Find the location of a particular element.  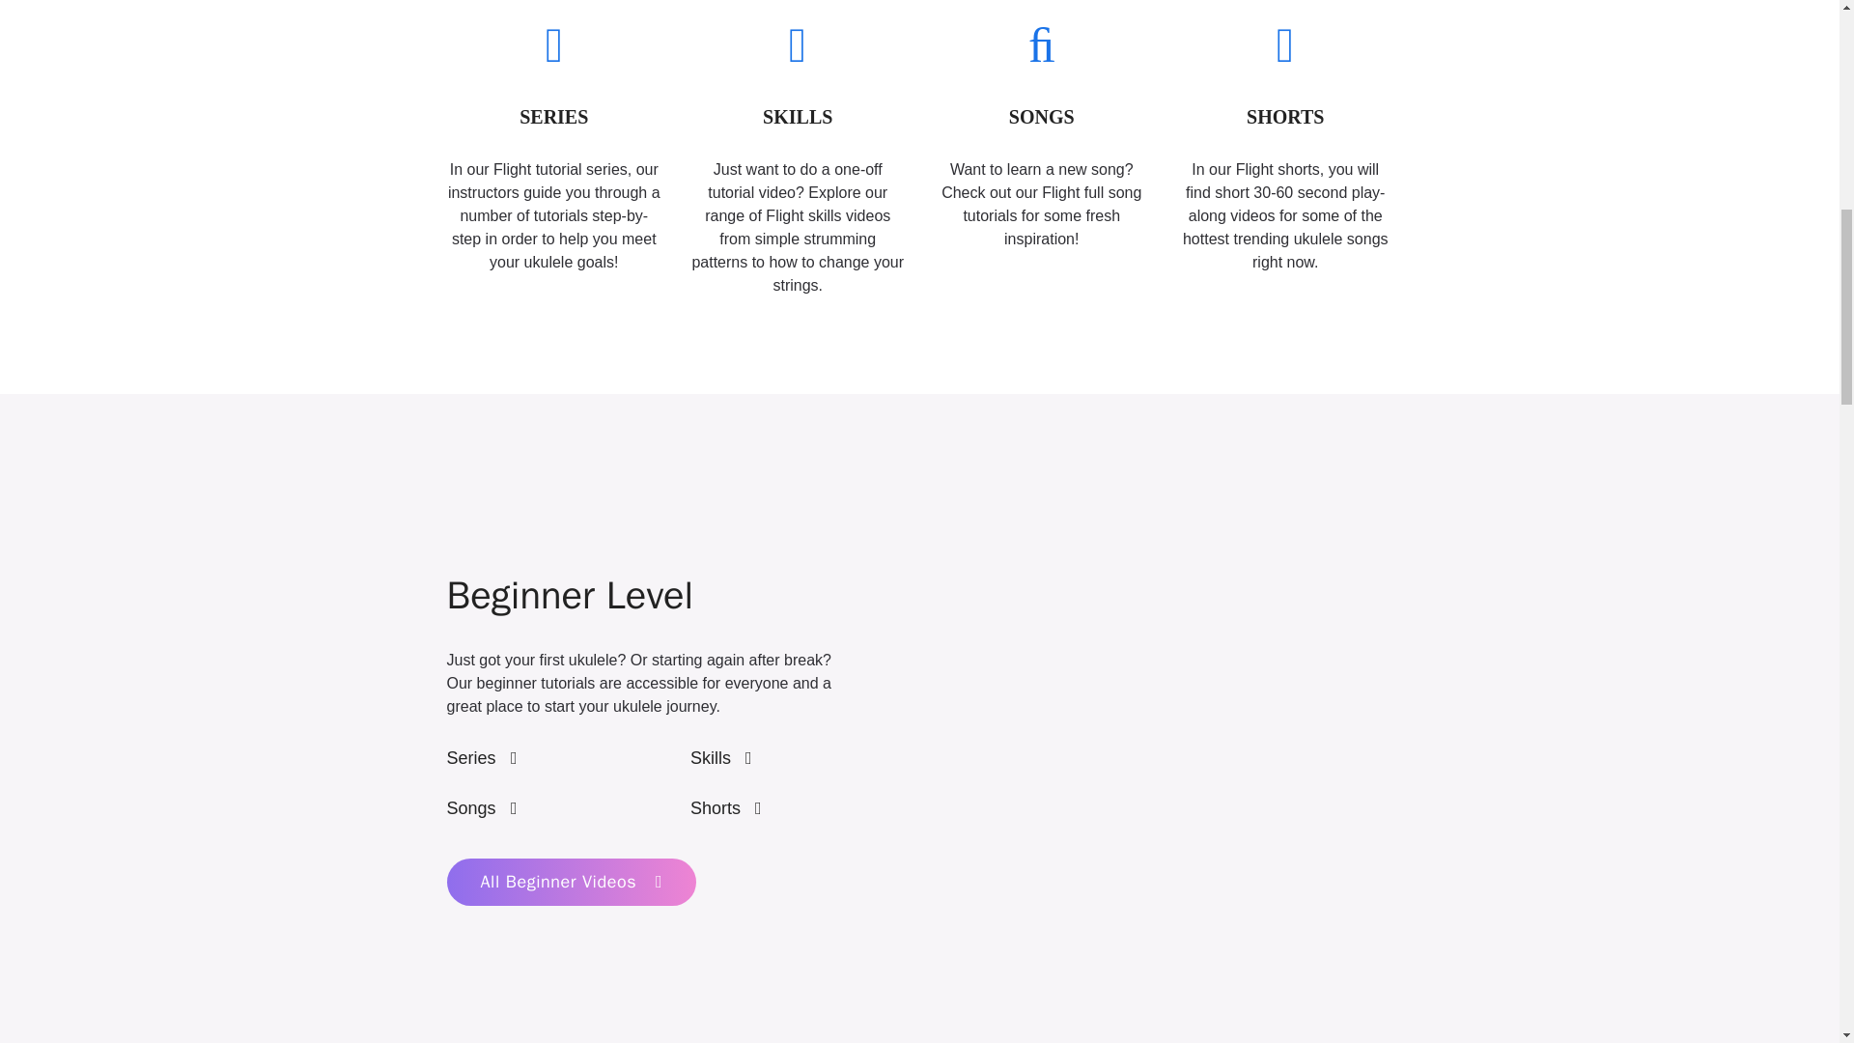

Songs is located at coordinates (481, 807).